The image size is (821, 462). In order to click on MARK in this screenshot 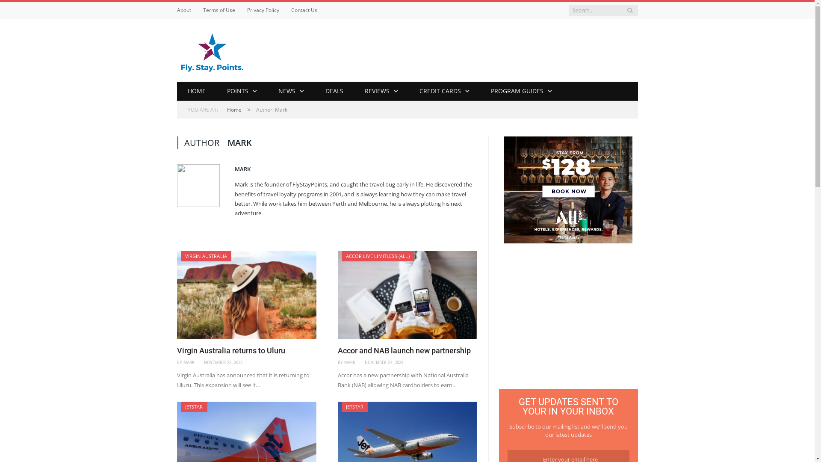, I will do `click(242, 169)`.